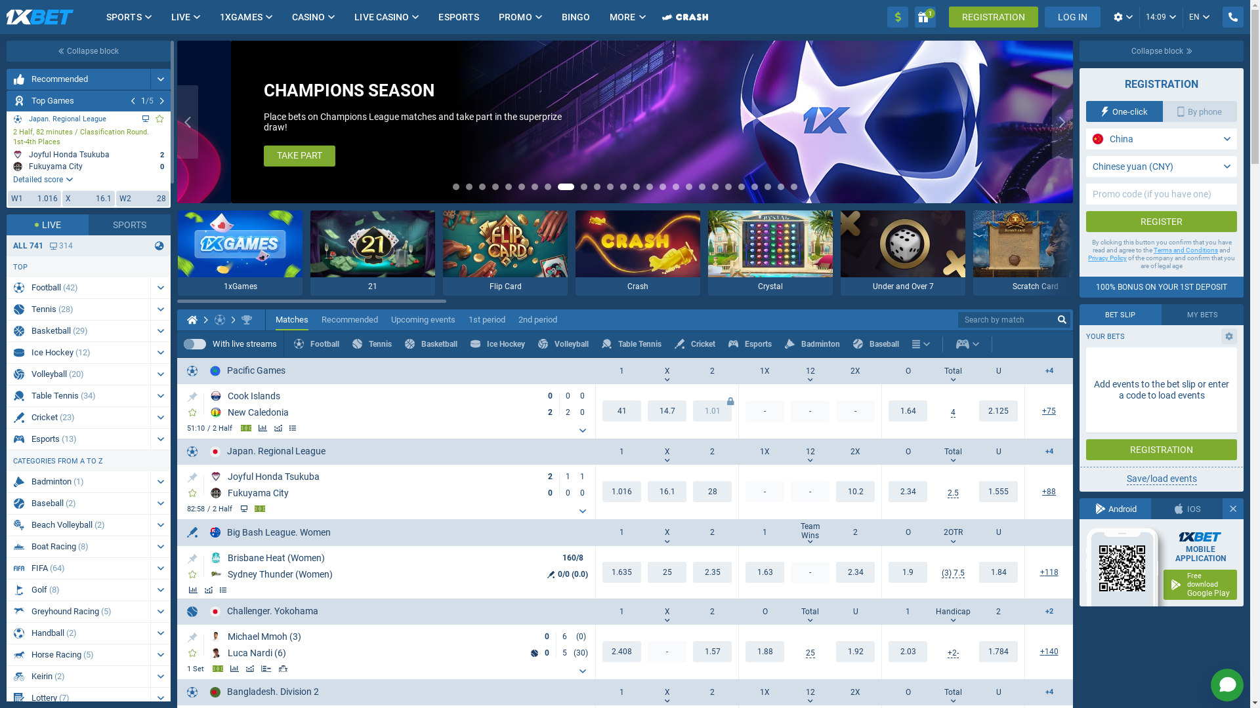  I want to click on Crash, so click(638, 253).